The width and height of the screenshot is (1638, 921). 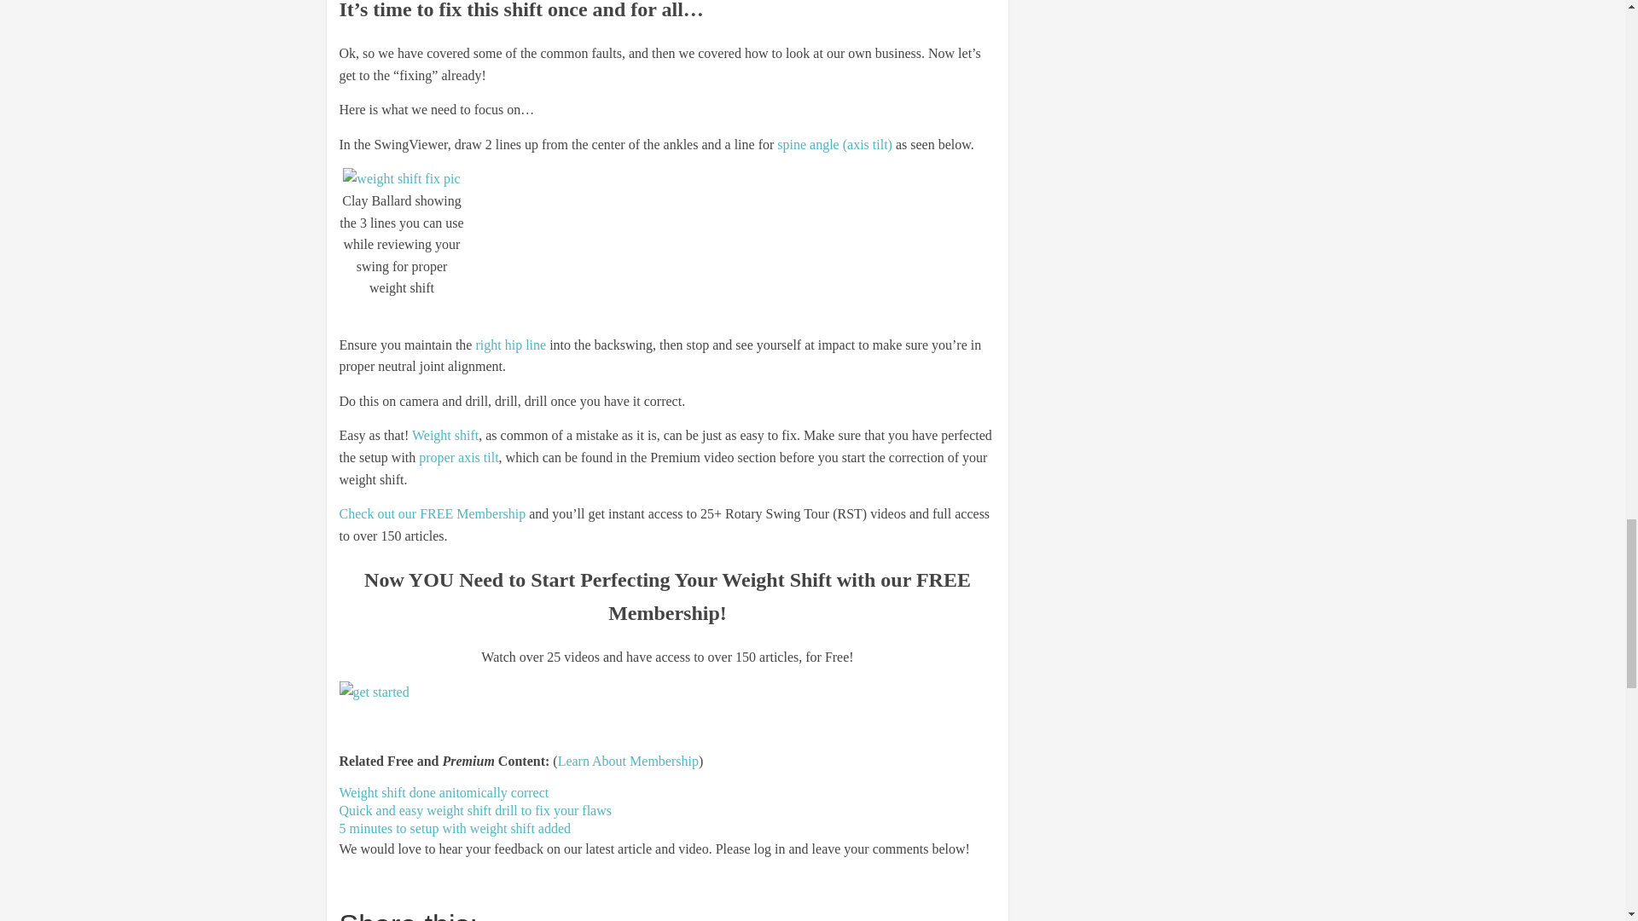 I want to click on proper axis tilt, so click(x=458, y=457).